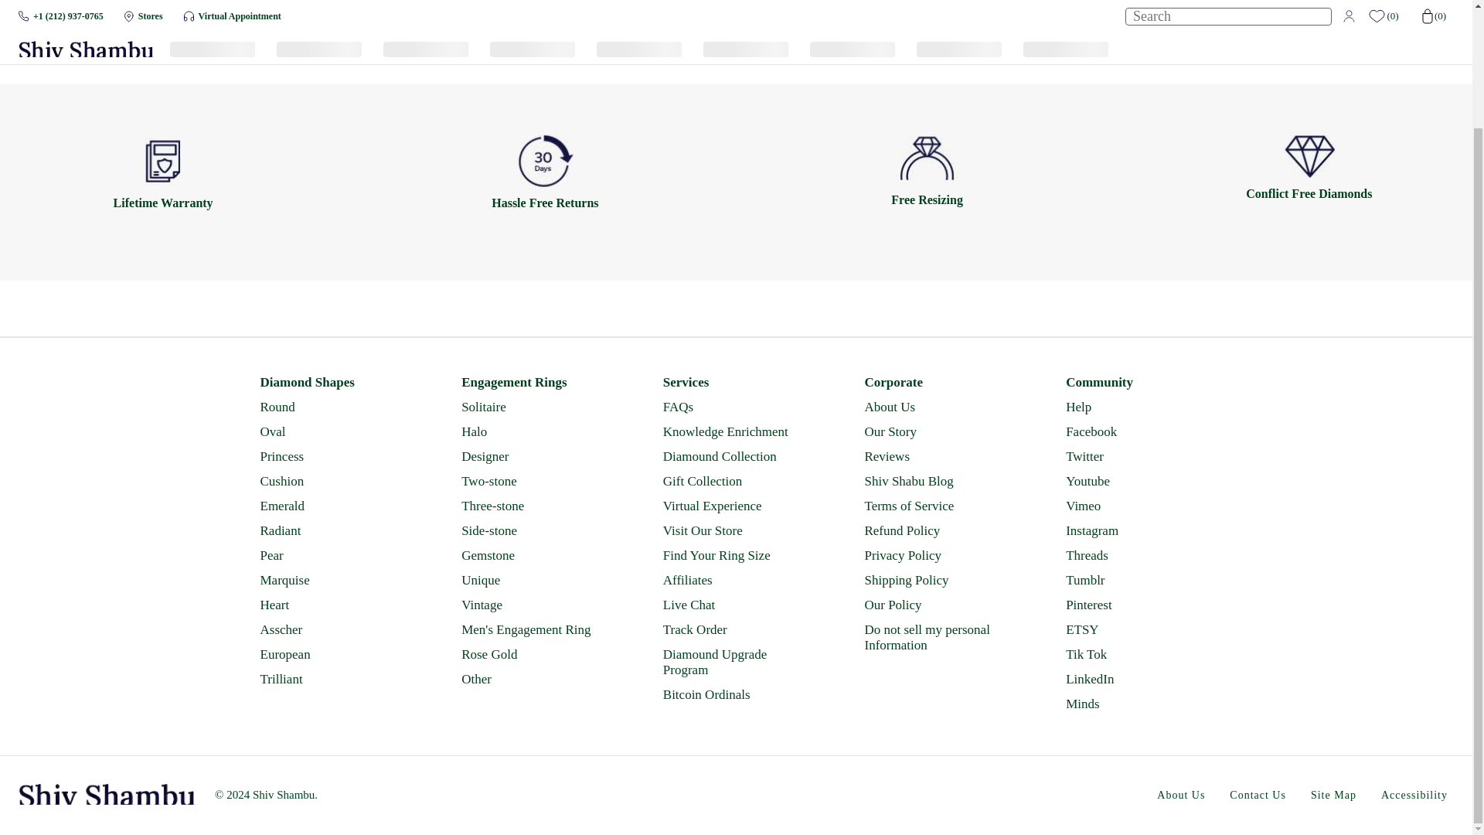 The height and width of the screenshot is (835, 1484). I want to click on Trilliant, so click(332, 679).